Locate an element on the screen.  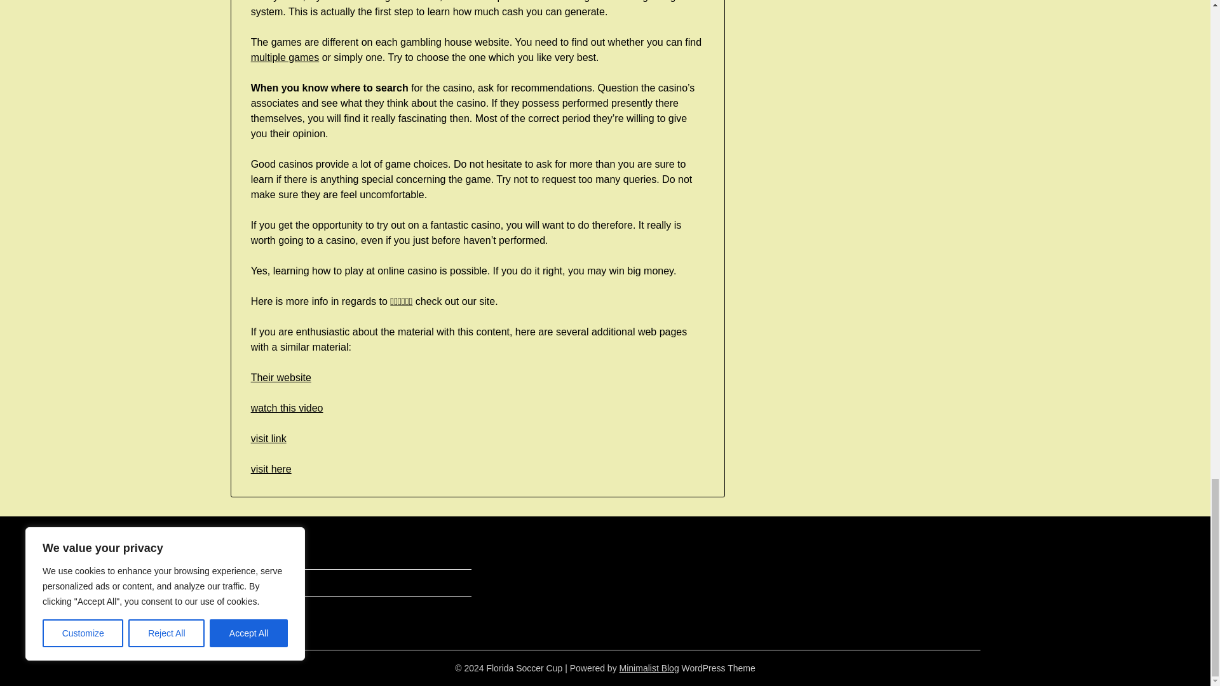
Their website is located at coordinates (281, 377).